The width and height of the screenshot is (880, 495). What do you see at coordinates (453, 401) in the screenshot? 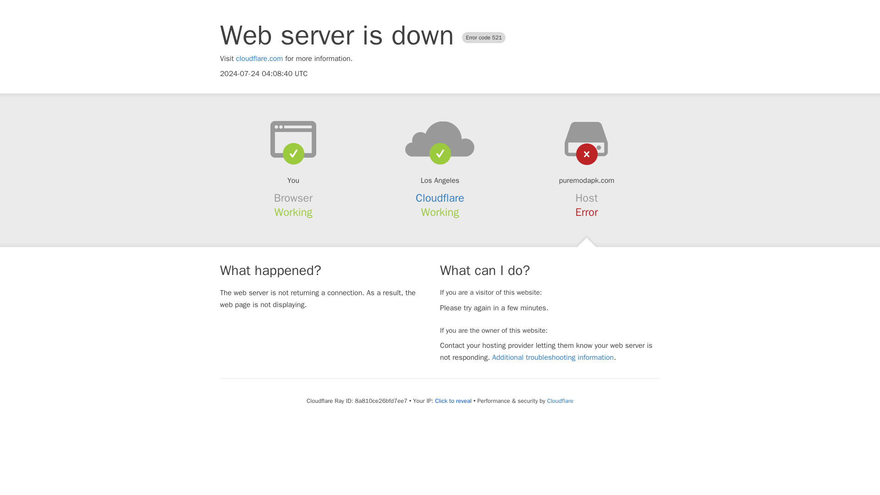
I see `Click to reveal` at bounding box center [453, 401].